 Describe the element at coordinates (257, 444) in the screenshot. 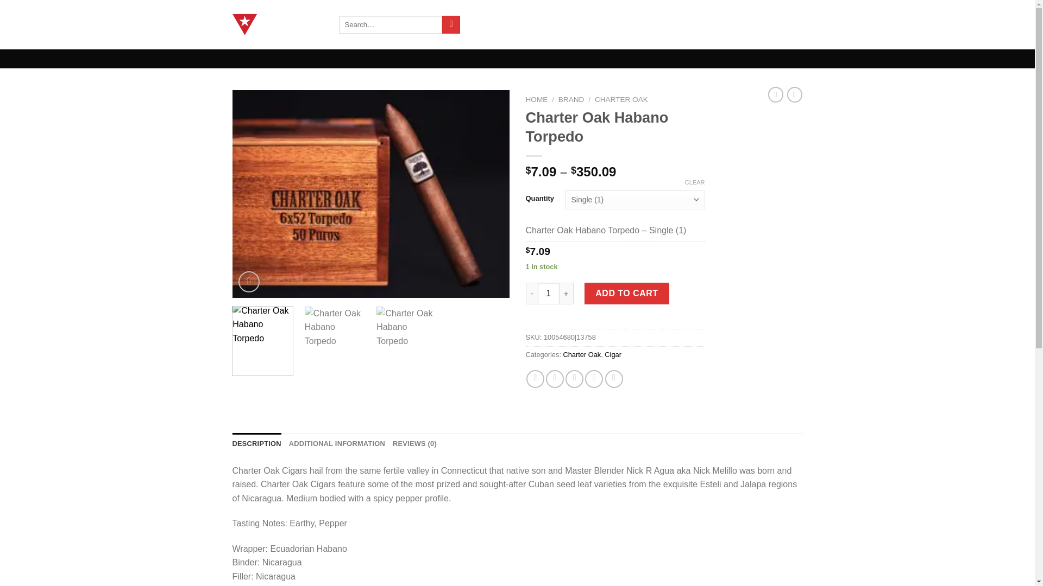

I see `DESCRIPTION` at that location.